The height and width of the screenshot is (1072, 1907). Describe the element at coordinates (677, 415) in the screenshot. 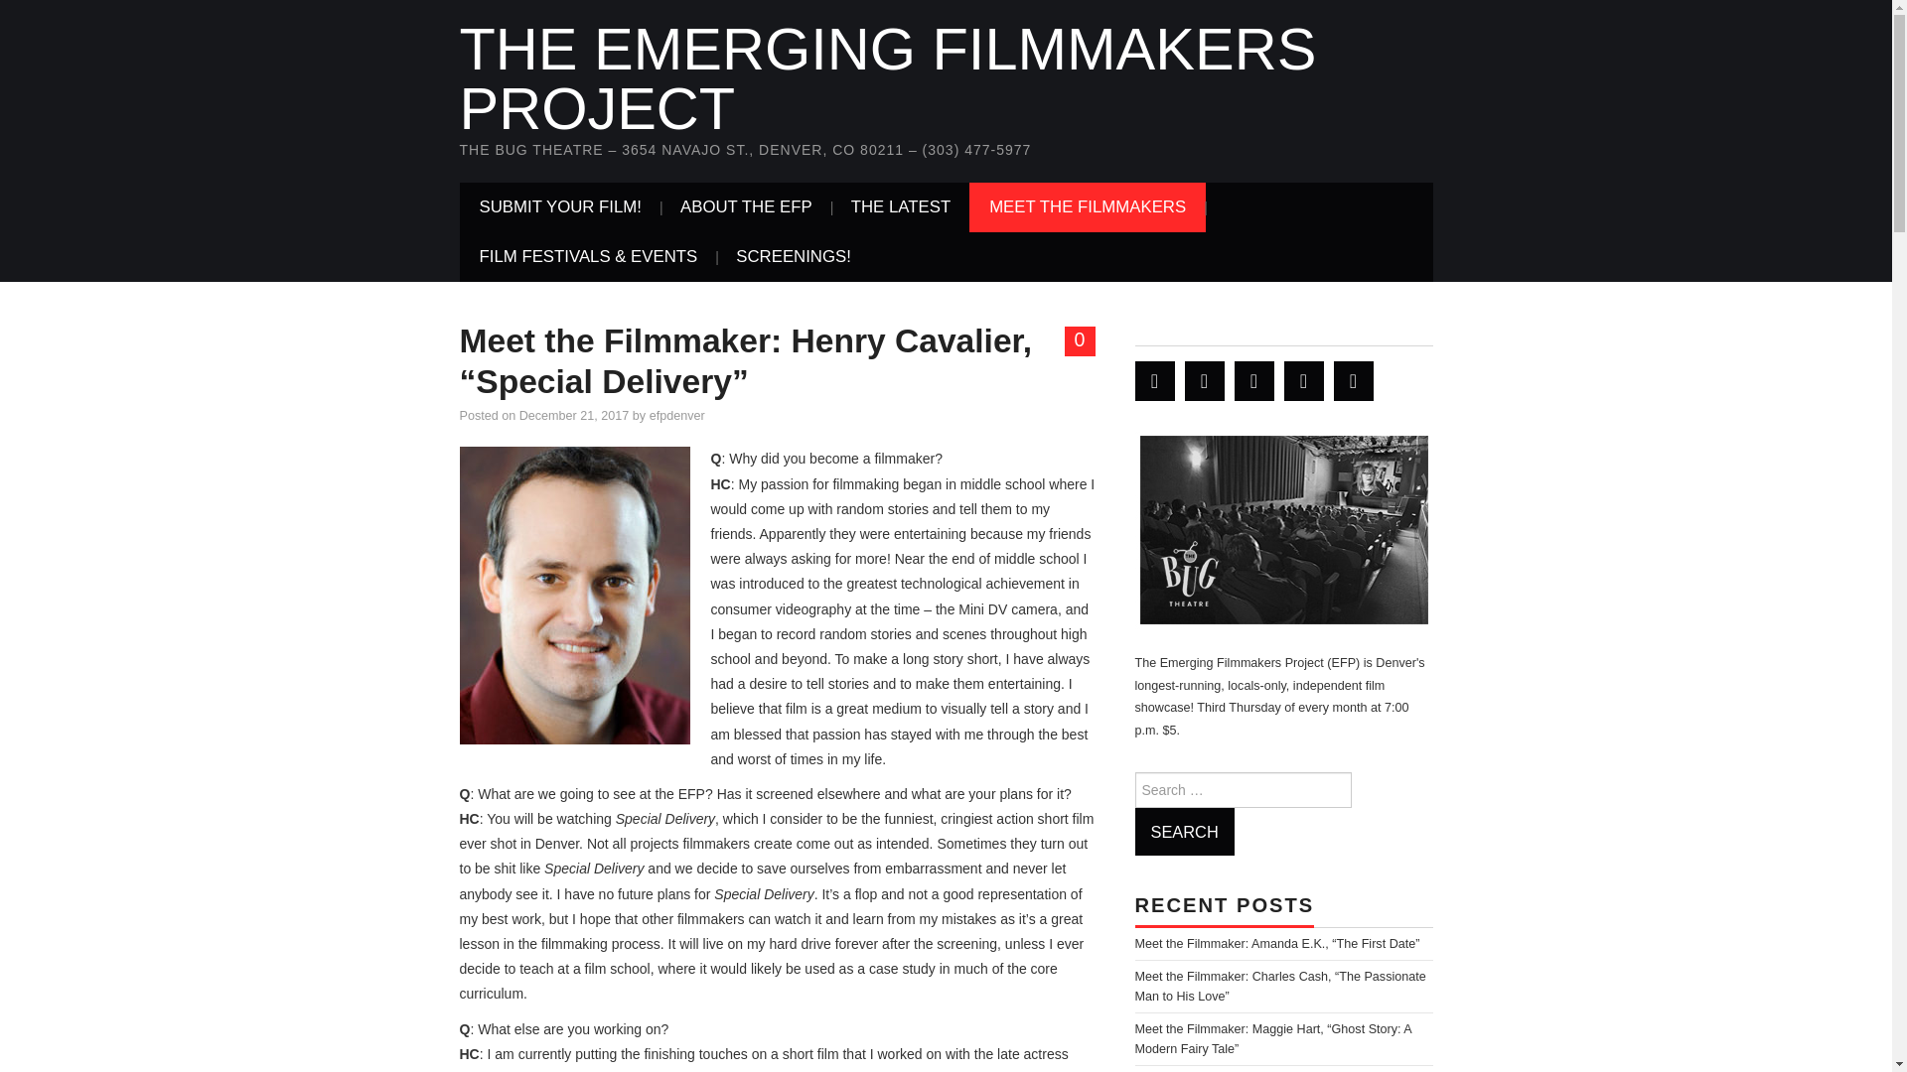

I see `View all posts by efpdenver` at that location.